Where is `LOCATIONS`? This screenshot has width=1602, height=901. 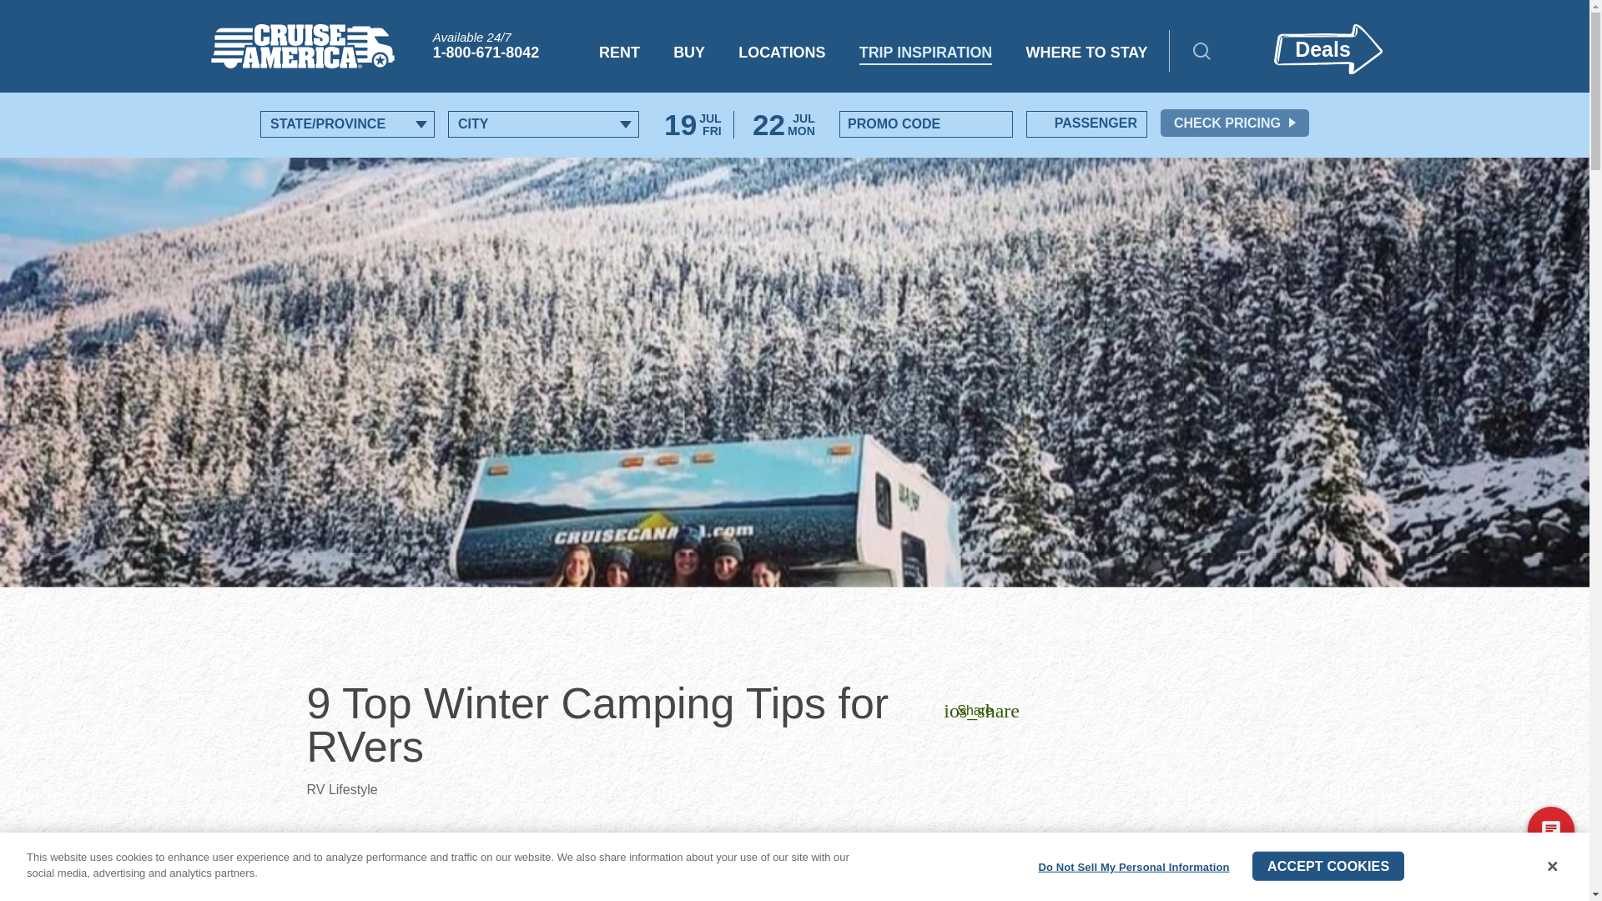 LOCATIONS is located at coordinates (781, 53).